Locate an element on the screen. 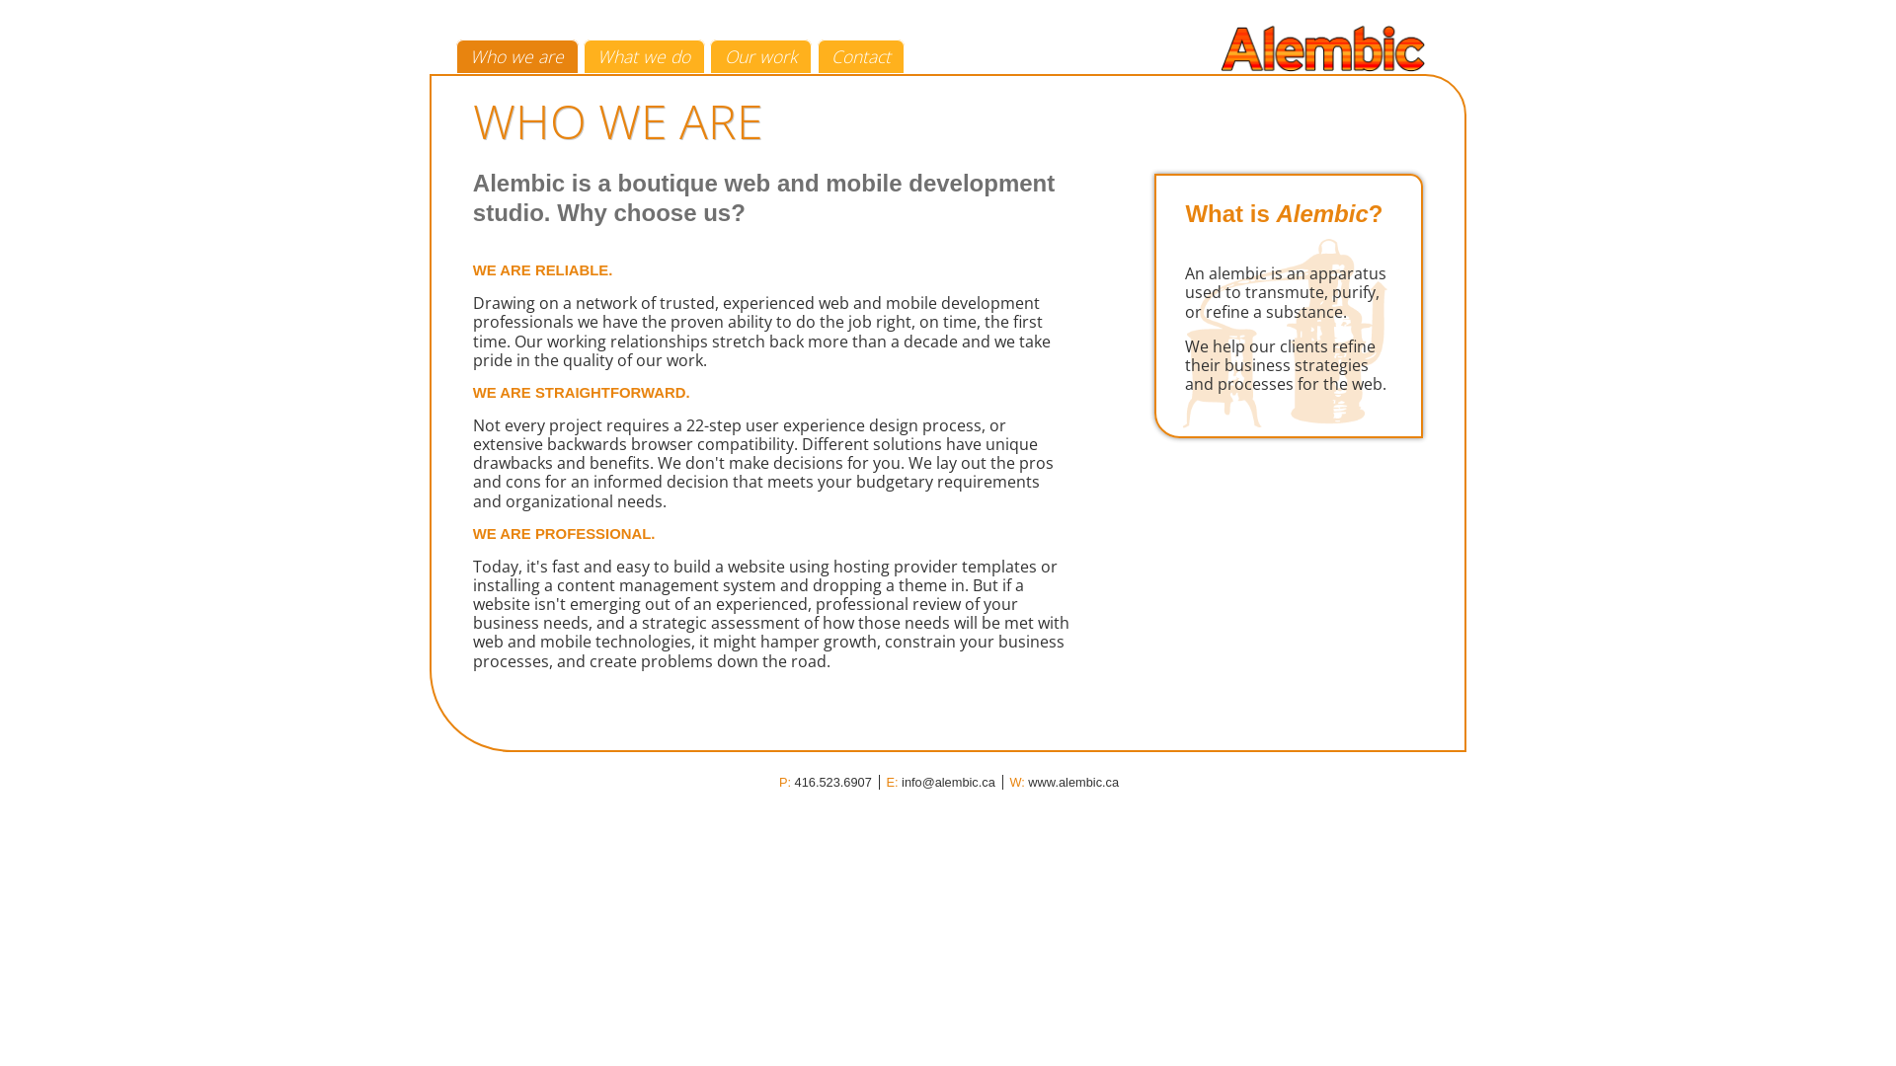  Who we are is located at coordinates (517, 56).